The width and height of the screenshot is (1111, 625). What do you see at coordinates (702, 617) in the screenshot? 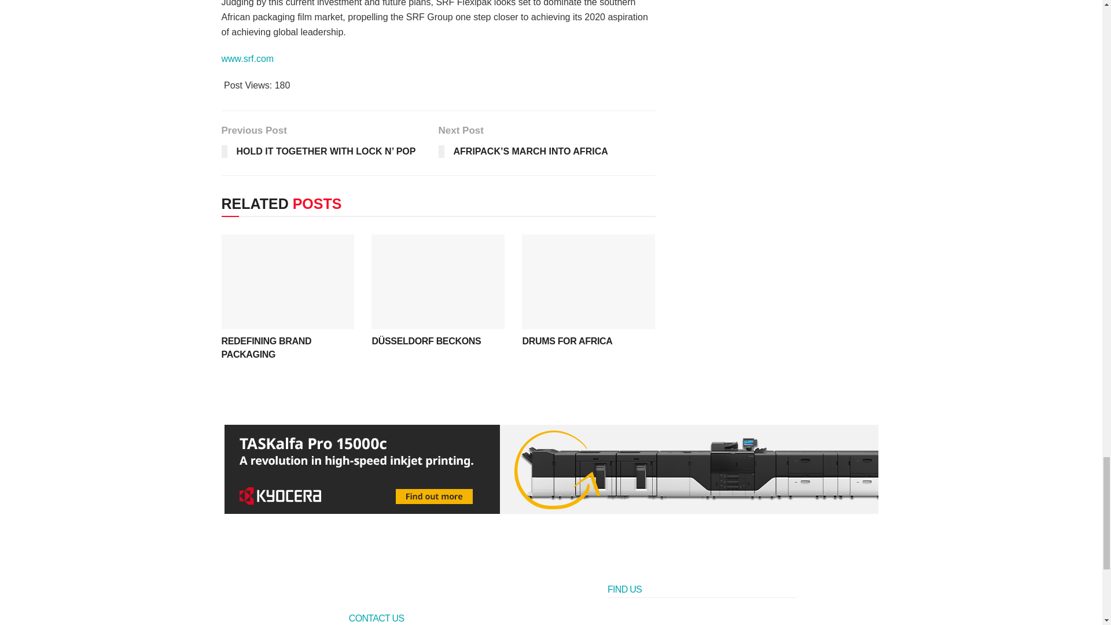
I see `Fountain Grove 5 2nd Rd, Hyde Park, Johannesburg, 2194` at bounding box center [702, 617].